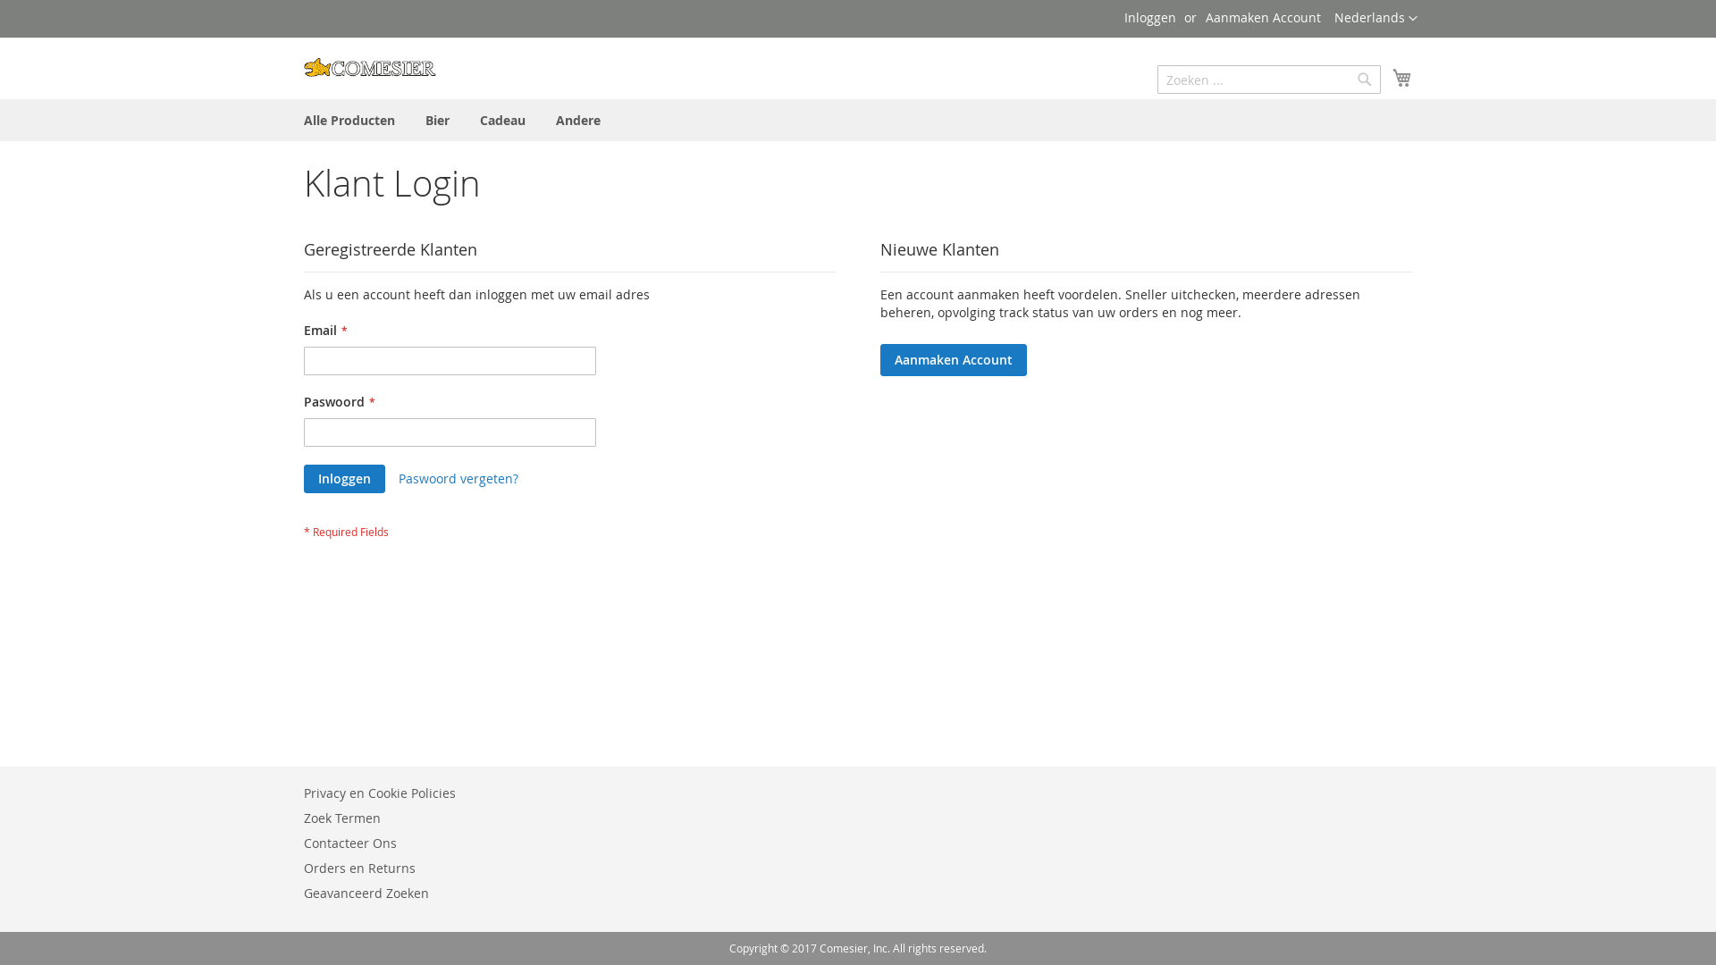 The height and width of the screenshot is (965, 1716). I want to click on Paswoord, so click(450, 432).